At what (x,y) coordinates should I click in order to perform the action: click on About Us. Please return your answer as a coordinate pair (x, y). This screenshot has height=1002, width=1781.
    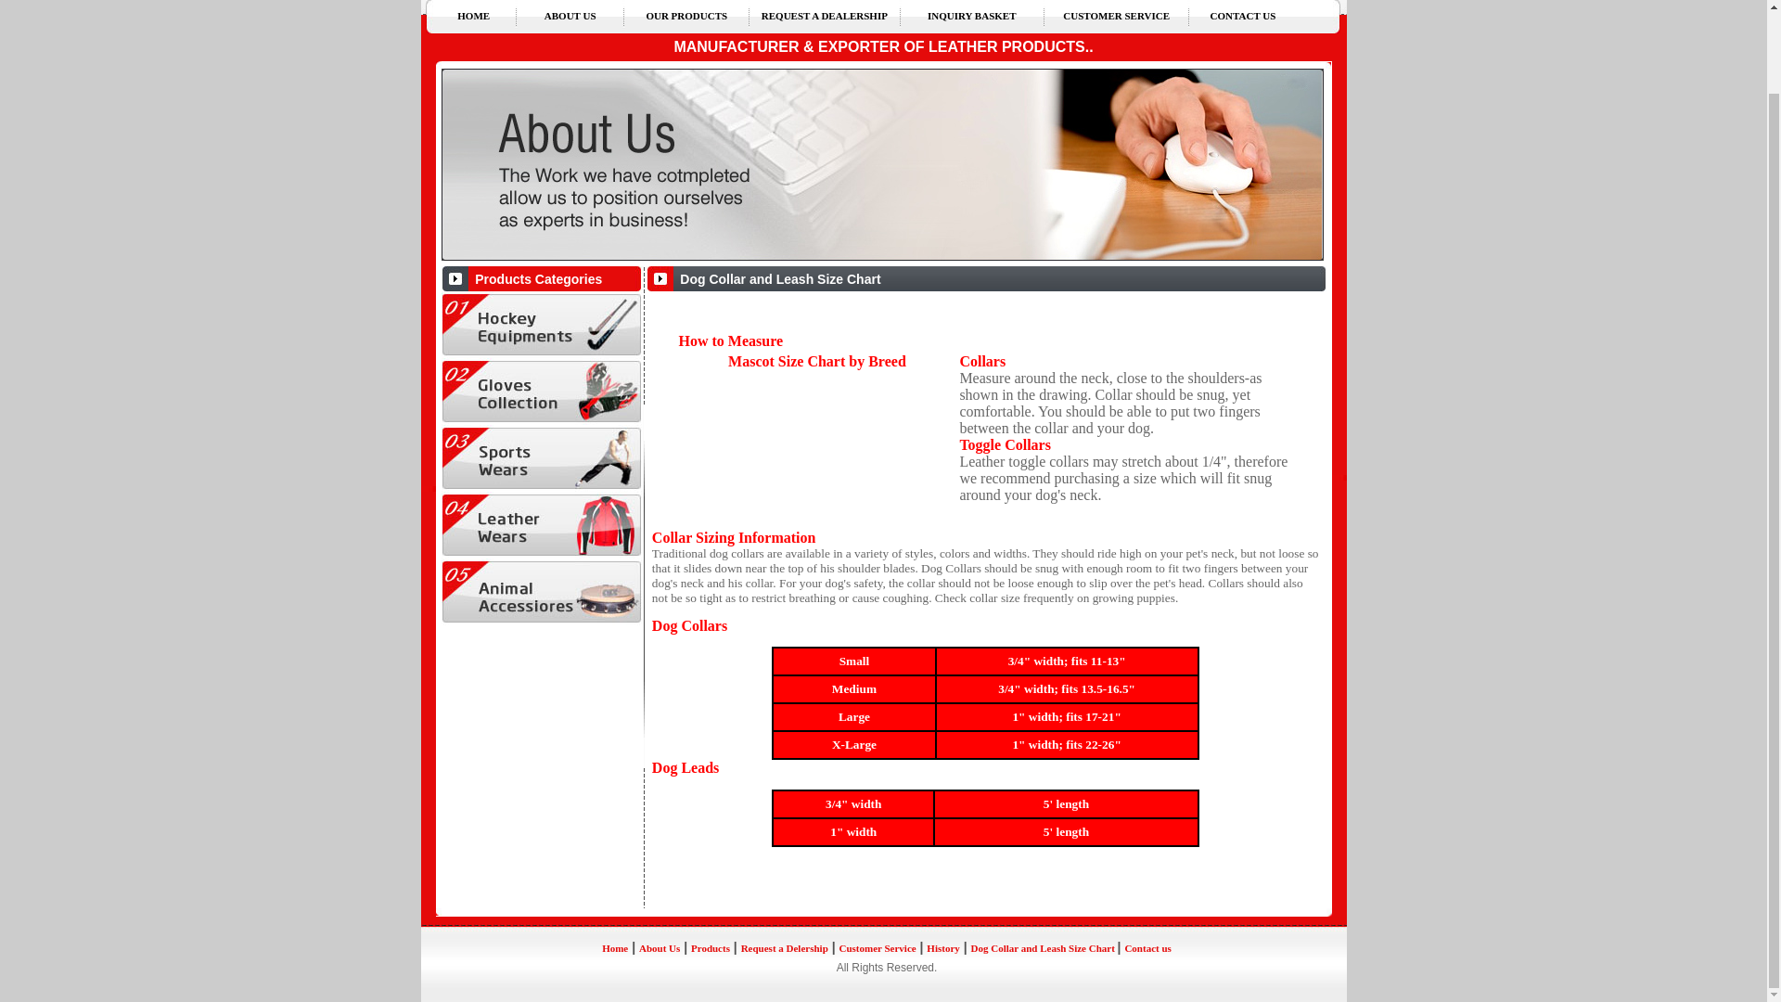
    Looking at the image, I should click on (660, 948).